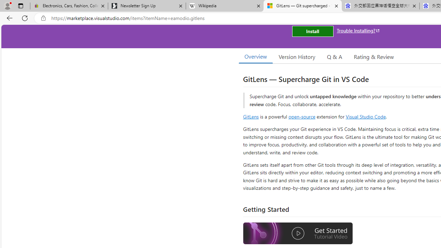  Describe the element at coordinates (302, 116) in the screenshot. I see `open-source` at that location.